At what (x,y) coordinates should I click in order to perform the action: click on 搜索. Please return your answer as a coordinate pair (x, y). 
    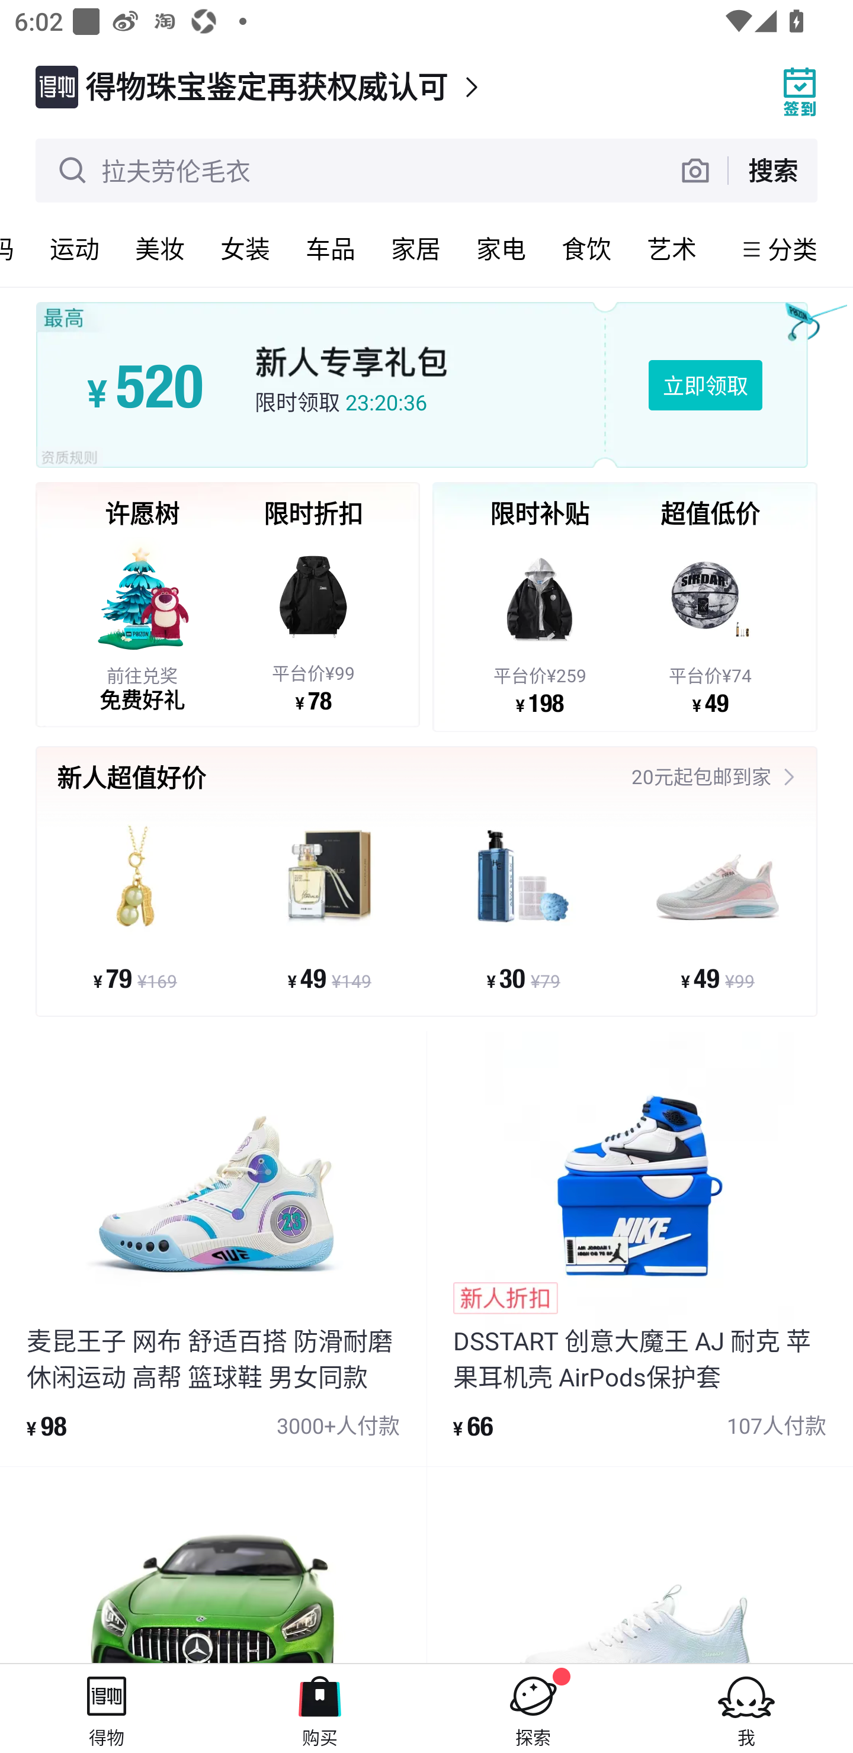
    Looking at the image, I should click on (772, 169).